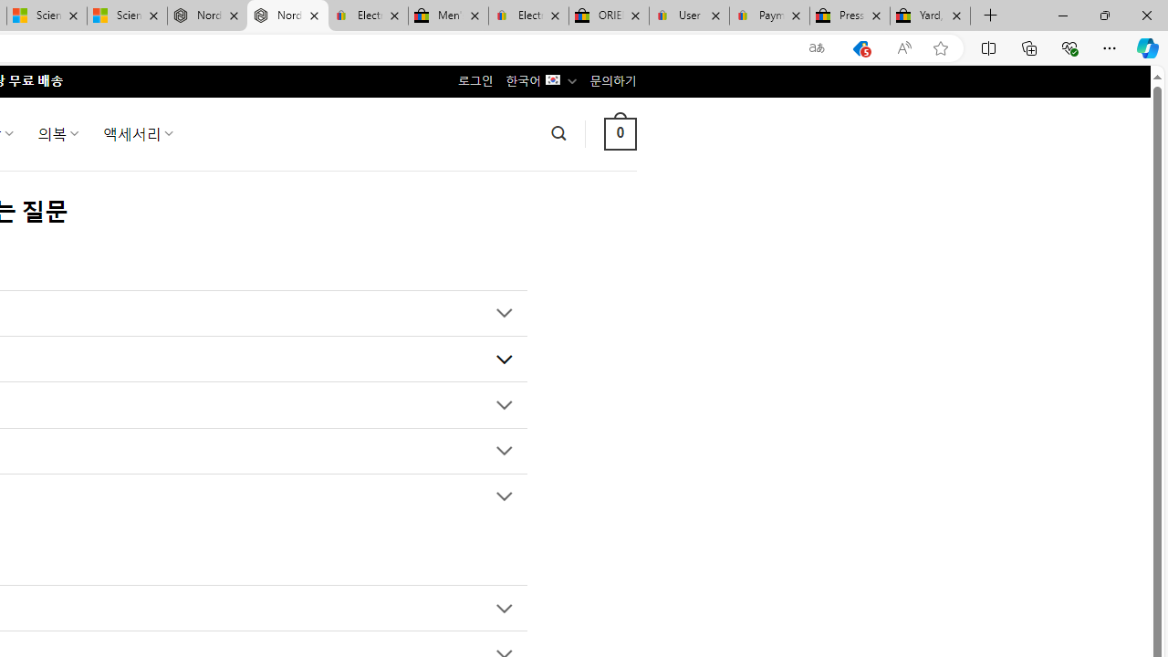  I want to click on   0  , so click(620, 133).